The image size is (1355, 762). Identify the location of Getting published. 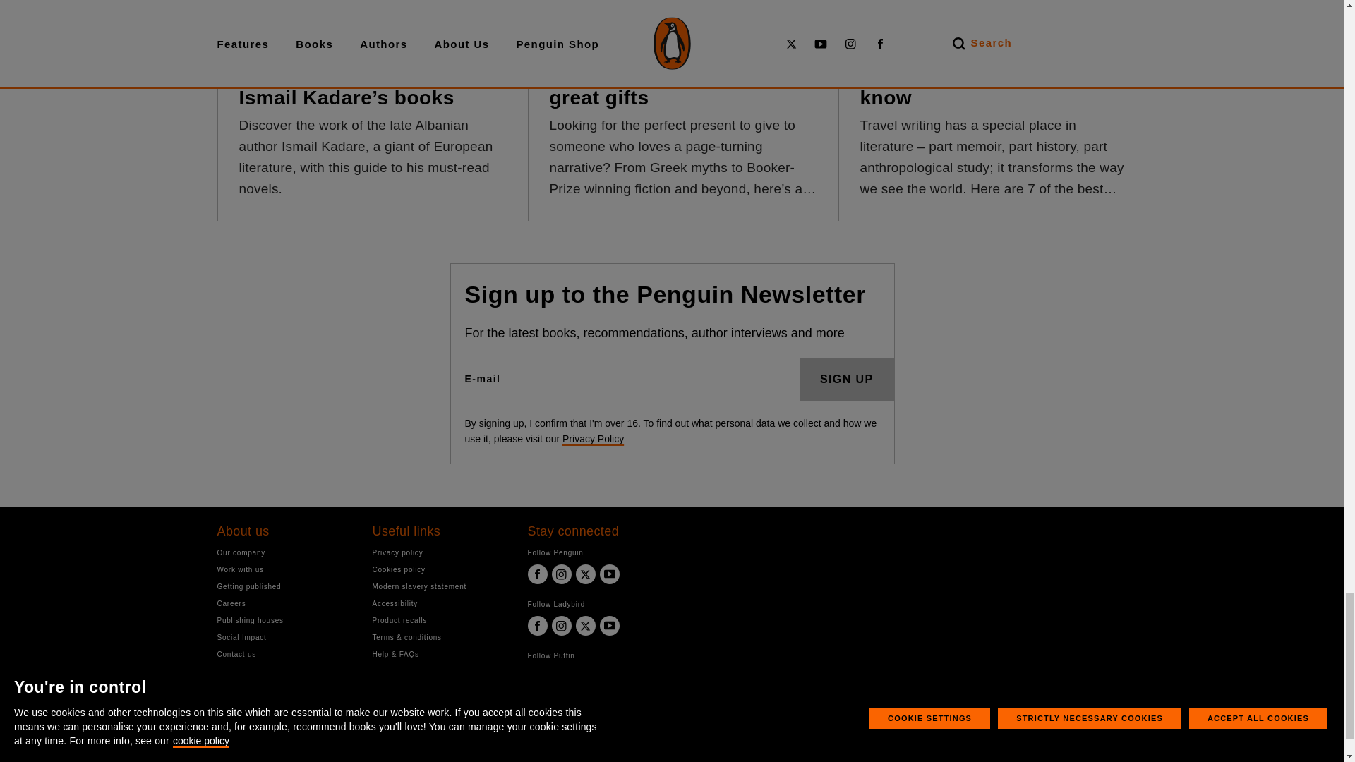
(284, 586).